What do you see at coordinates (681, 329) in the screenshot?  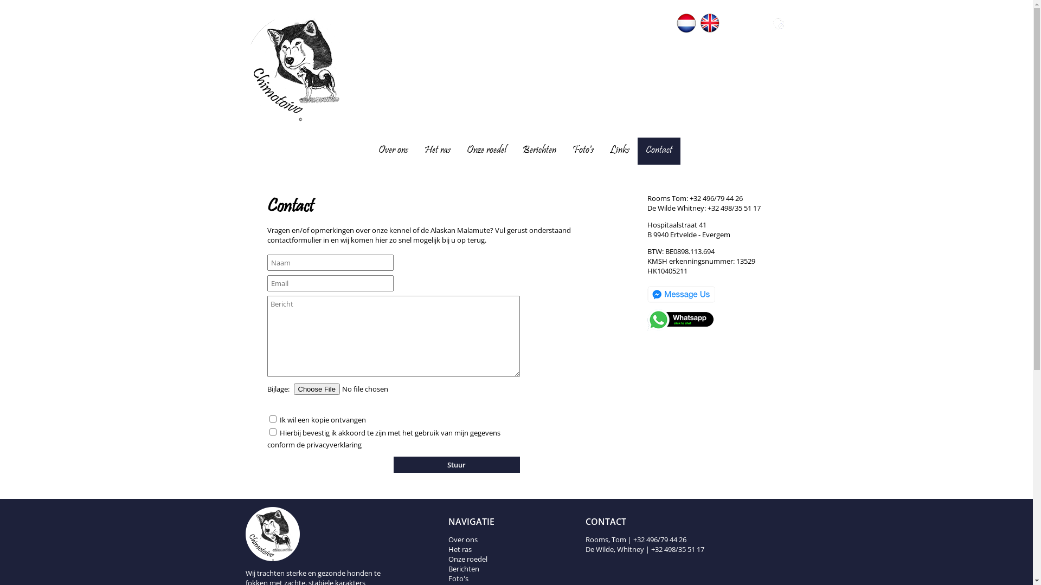 I see `Chat met ons` at bounding box center [681, 329].